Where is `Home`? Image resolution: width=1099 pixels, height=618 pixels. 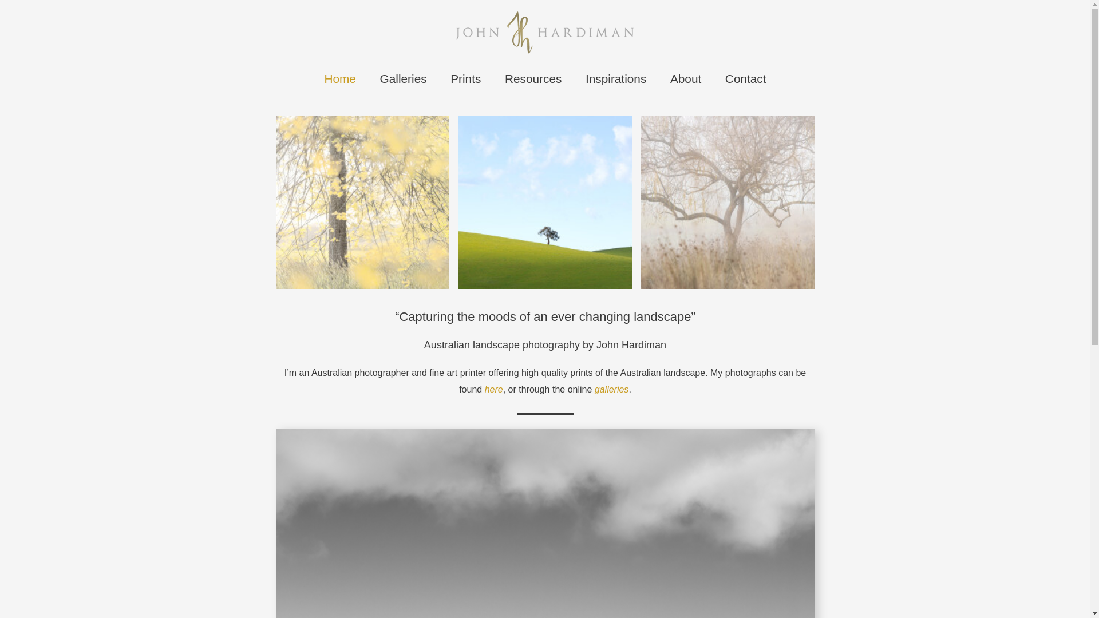 Home is located at coordinates (340, 79).